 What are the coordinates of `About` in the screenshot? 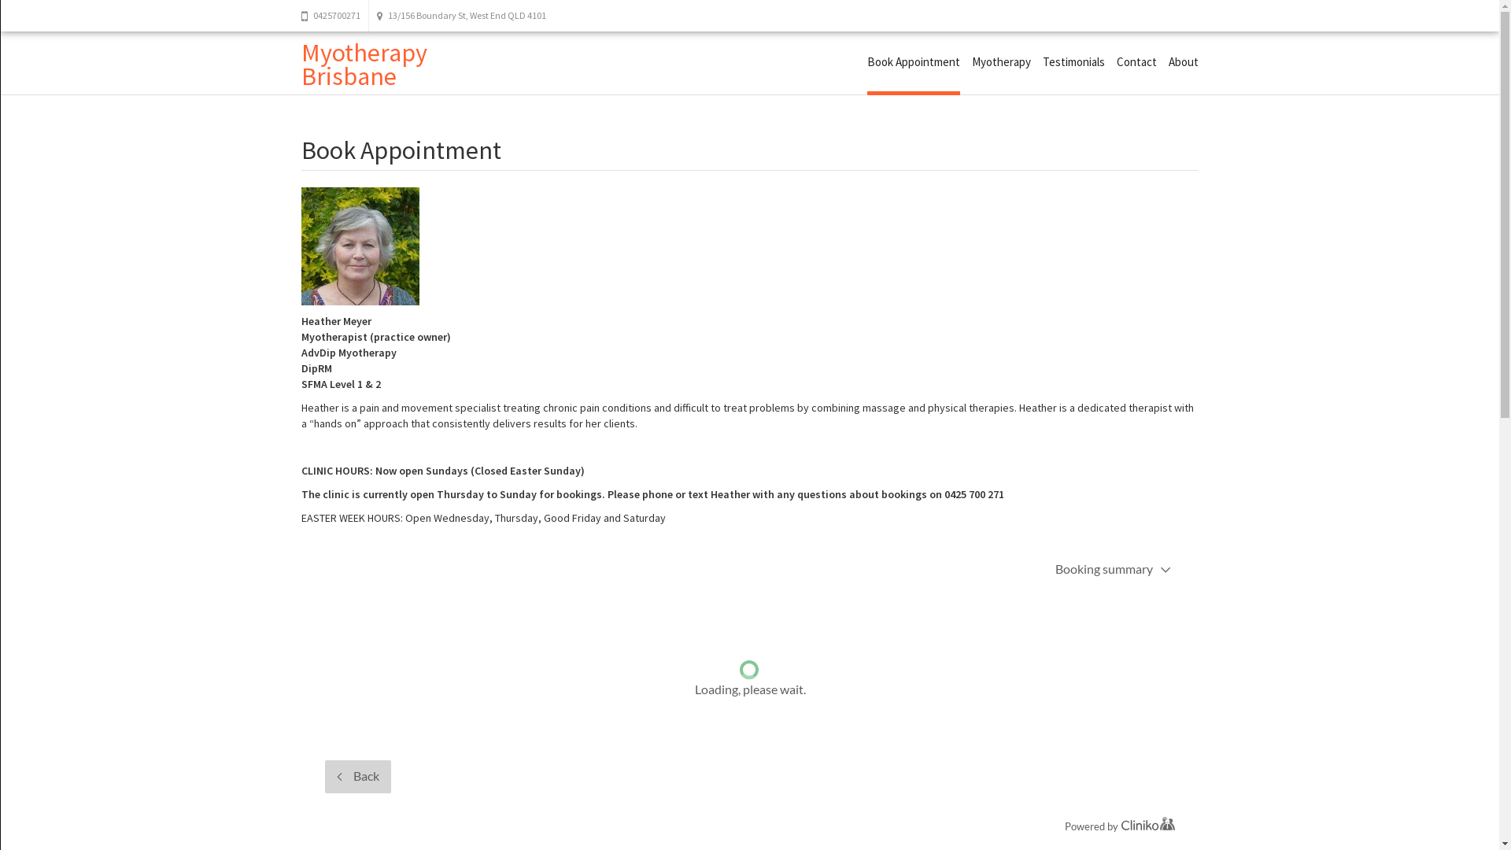 It's located at (1183, 61).